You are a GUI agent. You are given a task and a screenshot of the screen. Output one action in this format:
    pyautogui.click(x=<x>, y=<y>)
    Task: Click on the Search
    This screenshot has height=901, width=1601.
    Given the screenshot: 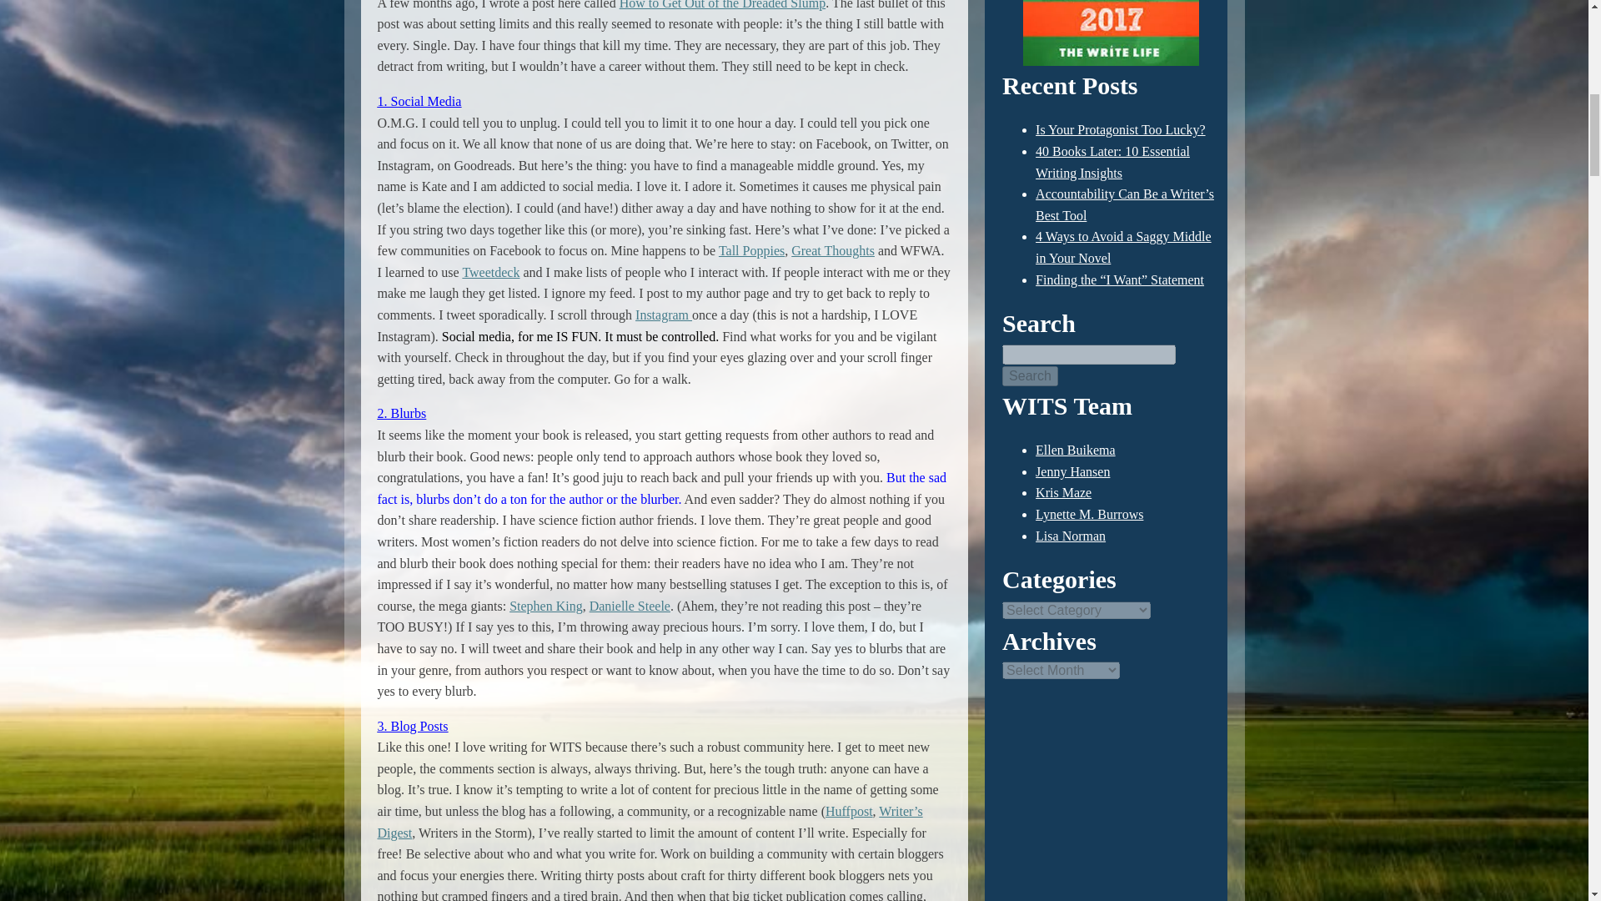 What is the action you would take?
    pyautogui.click(x=1030, y=375)
    